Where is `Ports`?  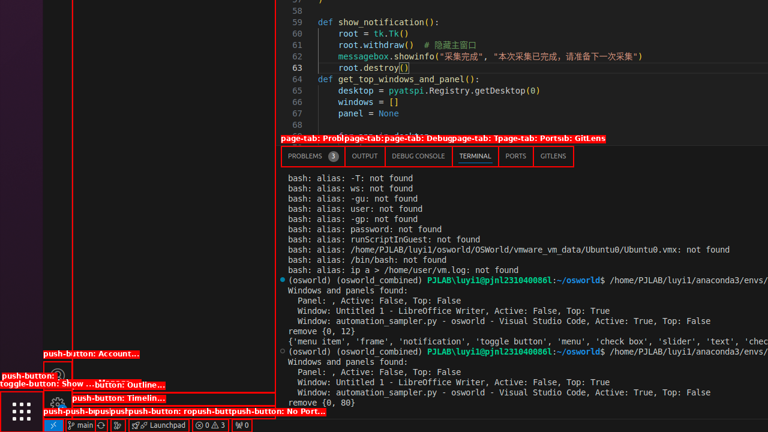
Ports is located at coordinates (516, 156).